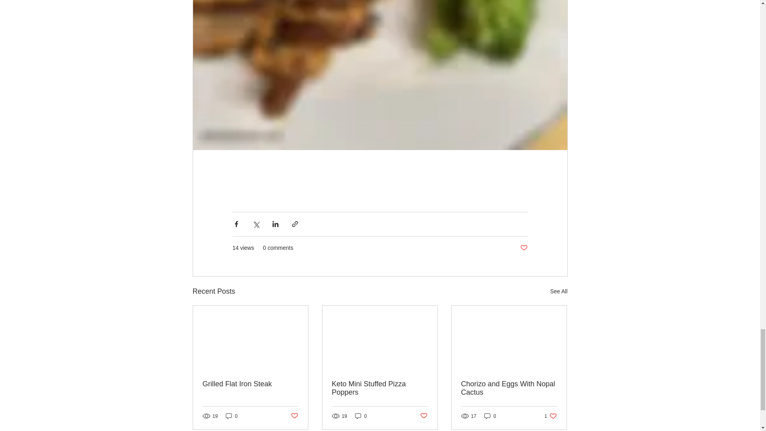  Describe the element at coordinates (509, 388) in the screenshot. I see `See All` at that location.